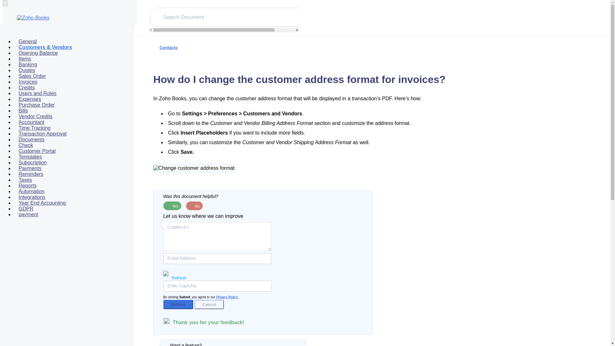 Image resolution: width=615 pixels, height=346 pixels. What do you see at coordinates (589, 53) in the screenshot?
I see `Print this page` at bounding box center [589, 53].